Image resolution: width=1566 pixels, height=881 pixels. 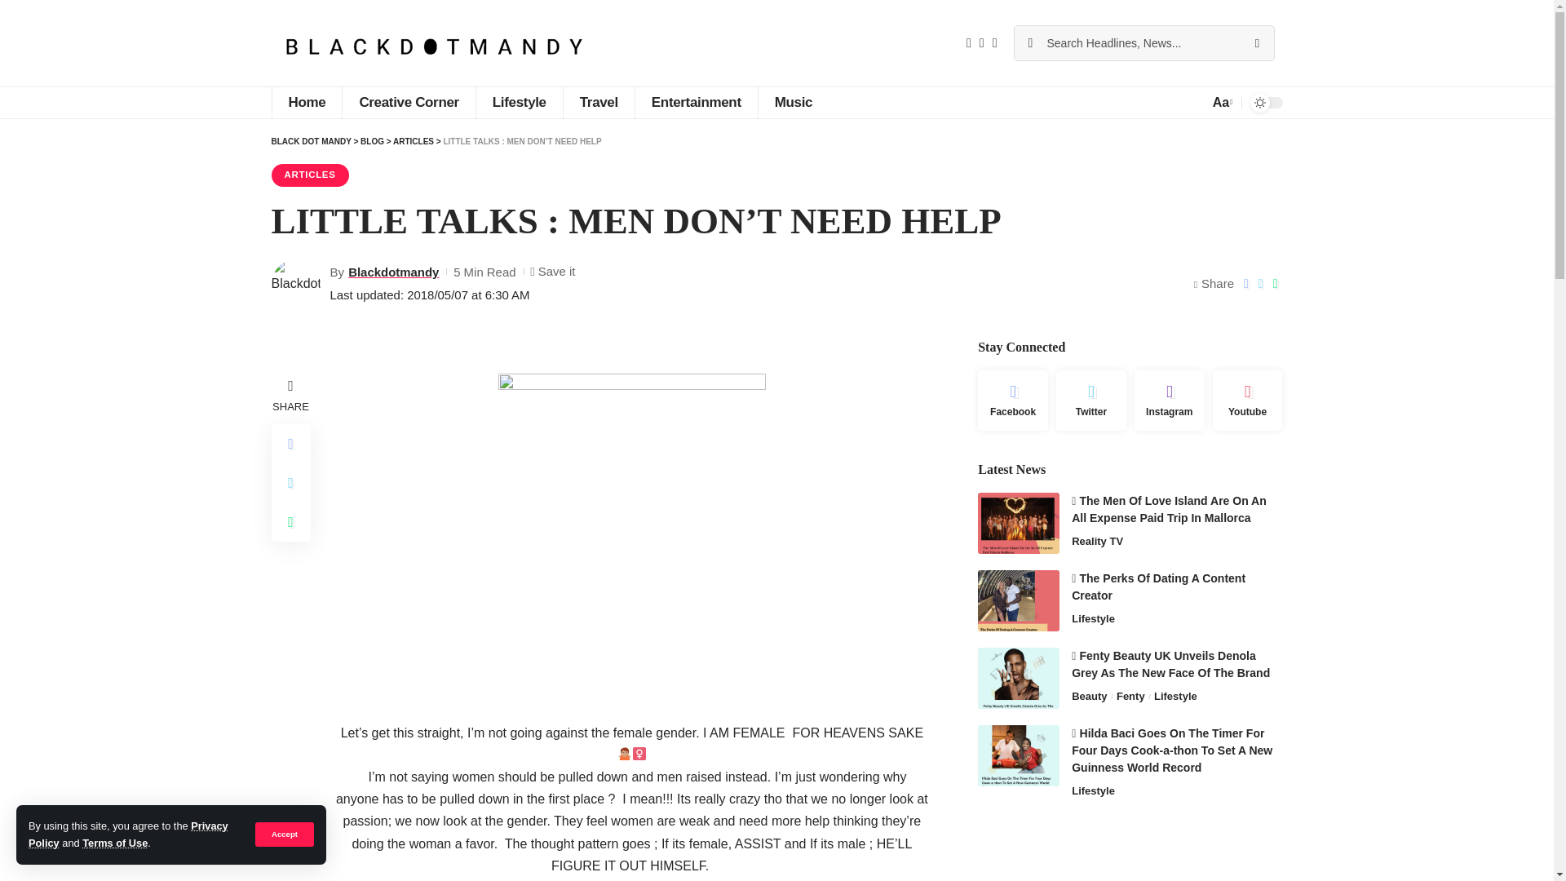 What do you see at coordinates (1221, 103) in the screenshot?
I see `Aa` at bounding box center [1221, 103].